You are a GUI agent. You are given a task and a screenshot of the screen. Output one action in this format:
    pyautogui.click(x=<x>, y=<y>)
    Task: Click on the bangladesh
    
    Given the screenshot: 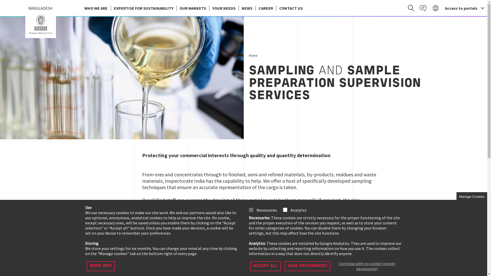 What is the action you would take?
    pyautogui.click(x=41, y=25)
    